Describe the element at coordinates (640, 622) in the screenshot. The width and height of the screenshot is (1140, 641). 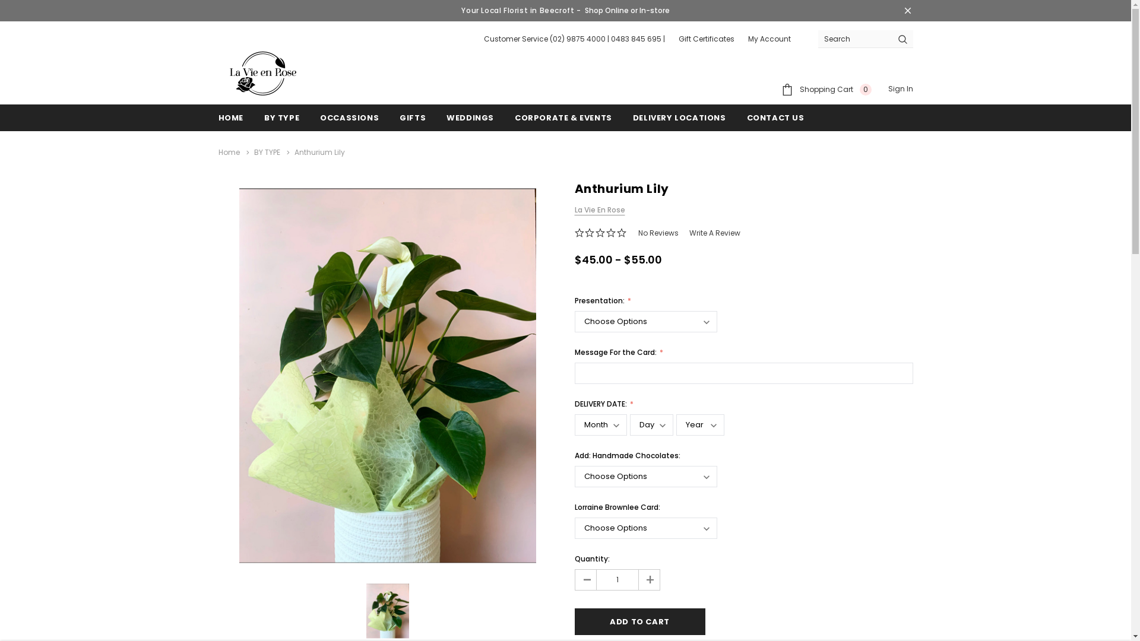
I see `Add to Cart` at that location.